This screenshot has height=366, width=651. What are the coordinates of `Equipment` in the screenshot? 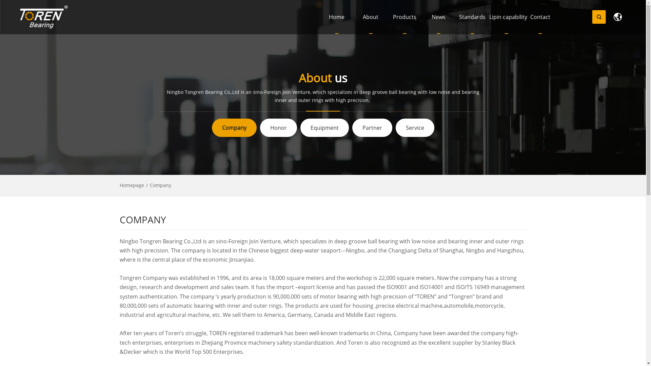 It's located at (324, 128).